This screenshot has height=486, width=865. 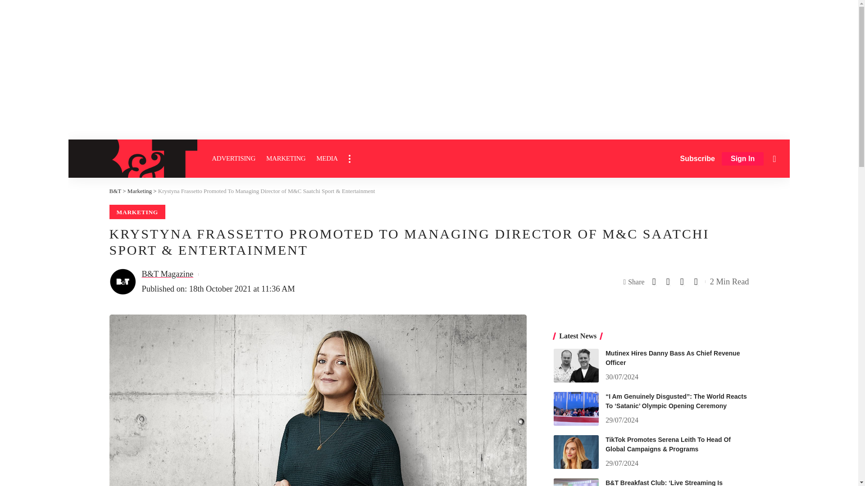 What do you see at coordinates (576, 365) in the screenshot?
I see `Mutinex Hires Danny Bass As Chief Revenue Officer` at bounding box center [576, 365].